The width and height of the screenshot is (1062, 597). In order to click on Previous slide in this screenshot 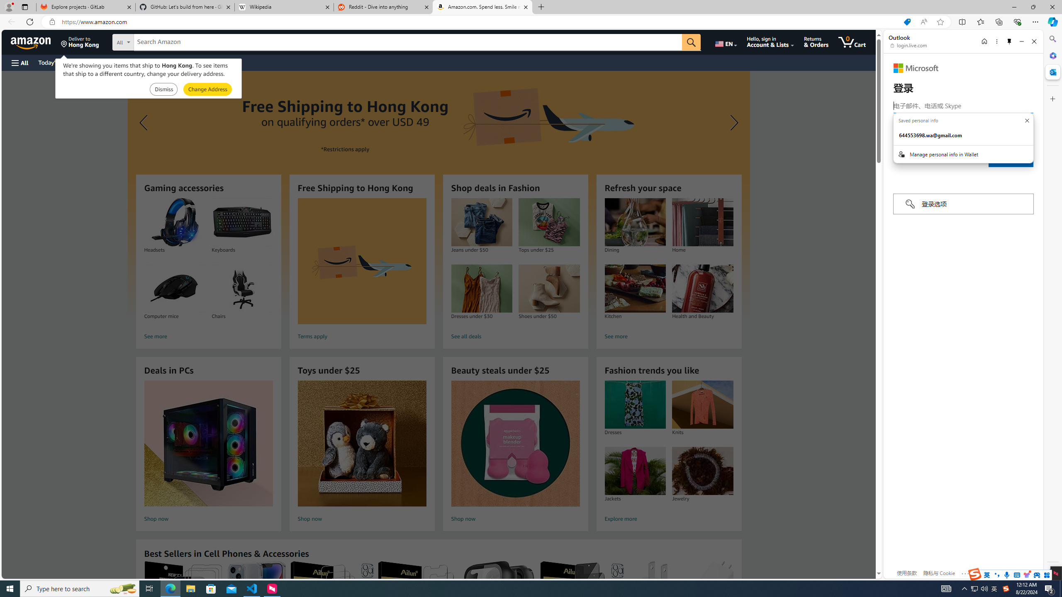, I will do `click(145, 123)`.